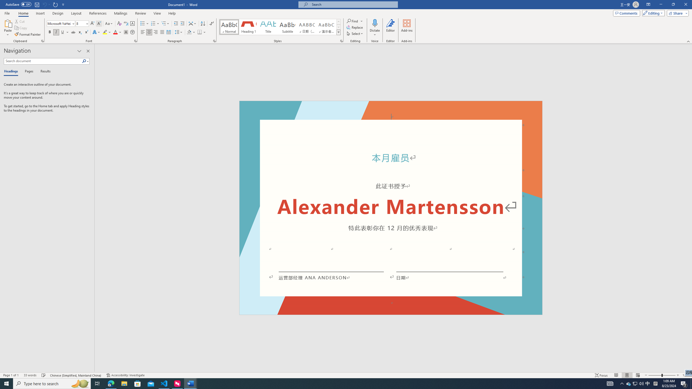 The image size is (692, 389). Describe the element at coordinates (99, 24) in the screenshot. I see `Shrink Font` at that location.